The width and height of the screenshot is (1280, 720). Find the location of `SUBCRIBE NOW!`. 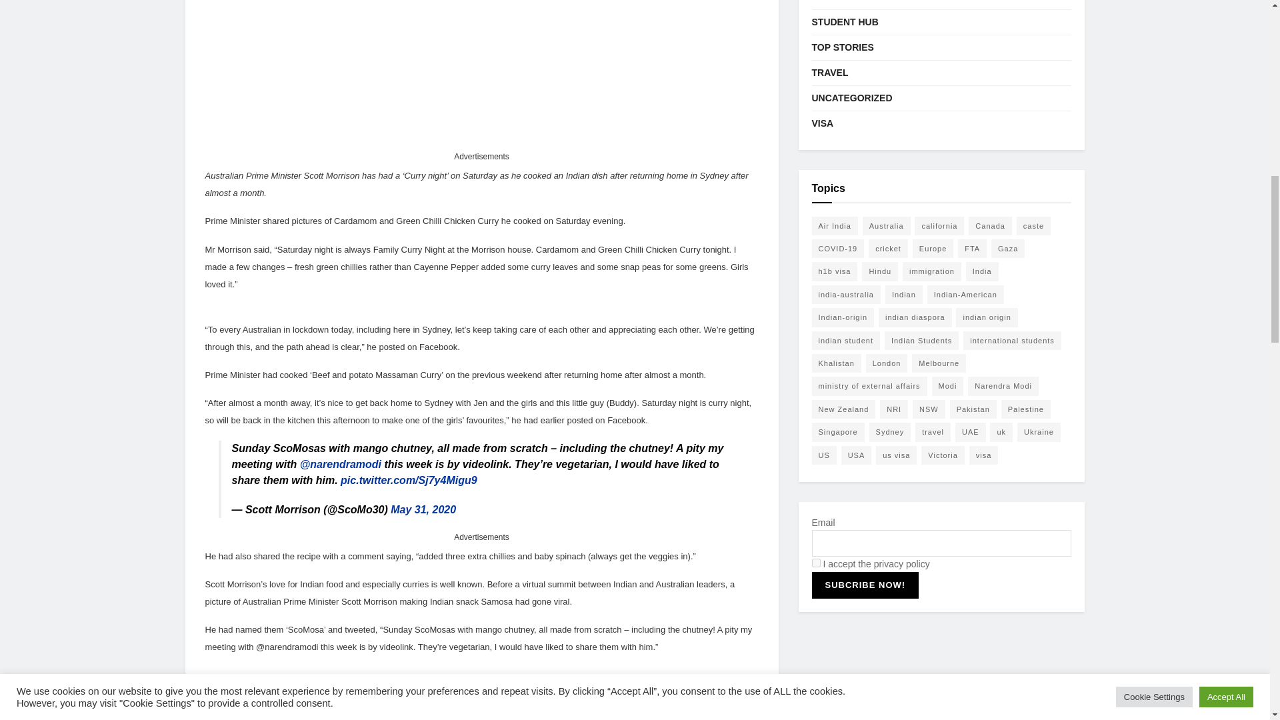

SUBCRIBE NOW! is located at coordinates (865, 585).